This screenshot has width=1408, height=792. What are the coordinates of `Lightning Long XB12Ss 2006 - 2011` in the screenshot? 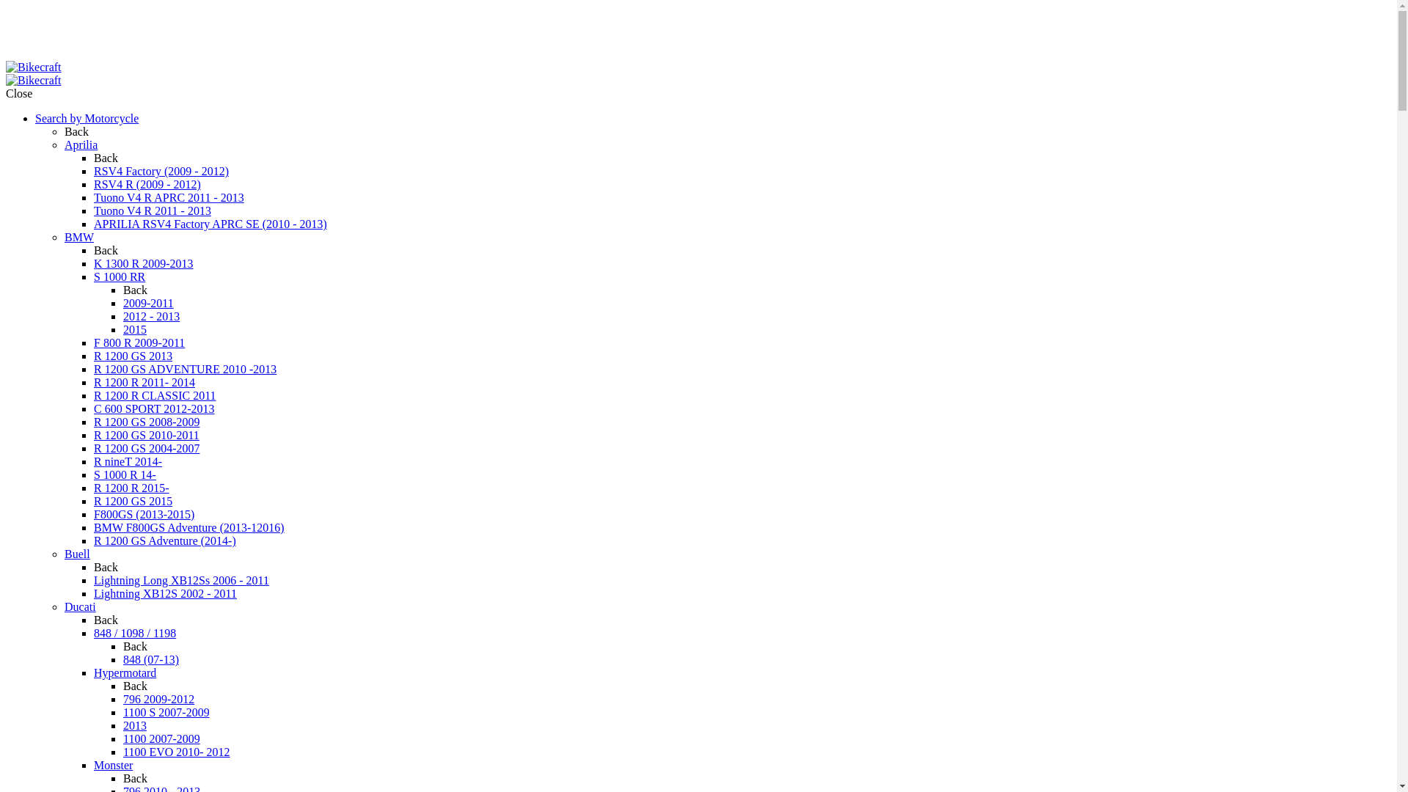 It's located at (182, 581).